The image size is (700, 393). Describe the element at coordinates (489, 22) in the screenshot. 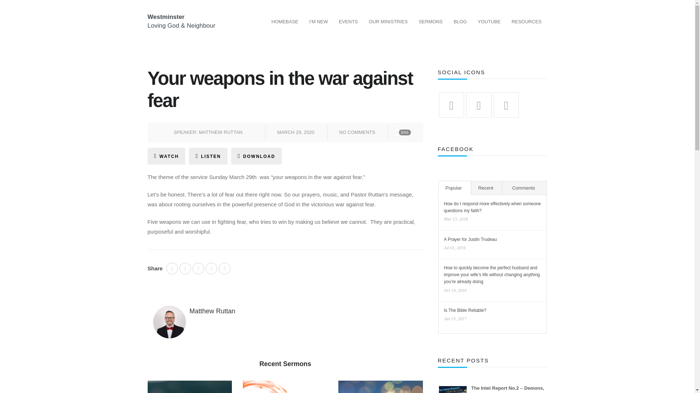

I see `YOUTUBE` at that location.